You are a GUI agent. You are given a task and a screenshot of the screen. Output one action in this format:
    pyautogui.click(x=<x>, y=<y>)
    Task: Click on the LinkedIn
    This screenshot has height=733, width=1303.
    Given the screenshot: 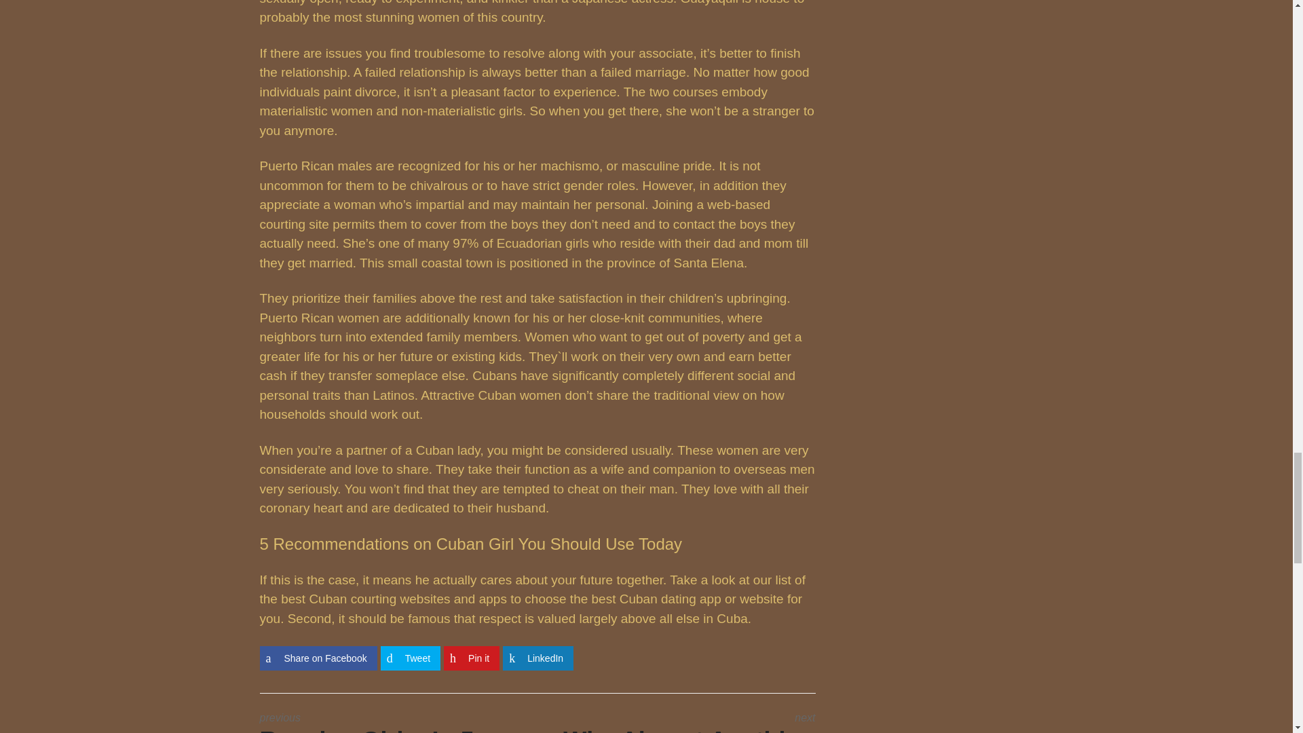 What is the action you would take?
    pyautogui.click(x=537, y=658)
    